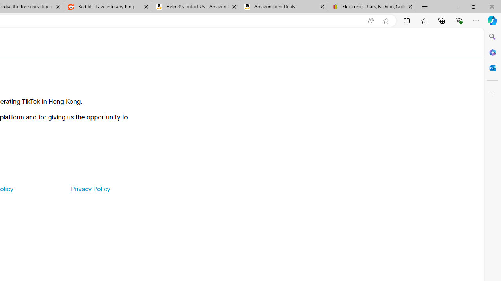 This screenshot has width=501, height=281. Describe the element at coordinates (492, 20) in the screenshot. I see `Copilot (Ctrl+Shift+.)` at that location.